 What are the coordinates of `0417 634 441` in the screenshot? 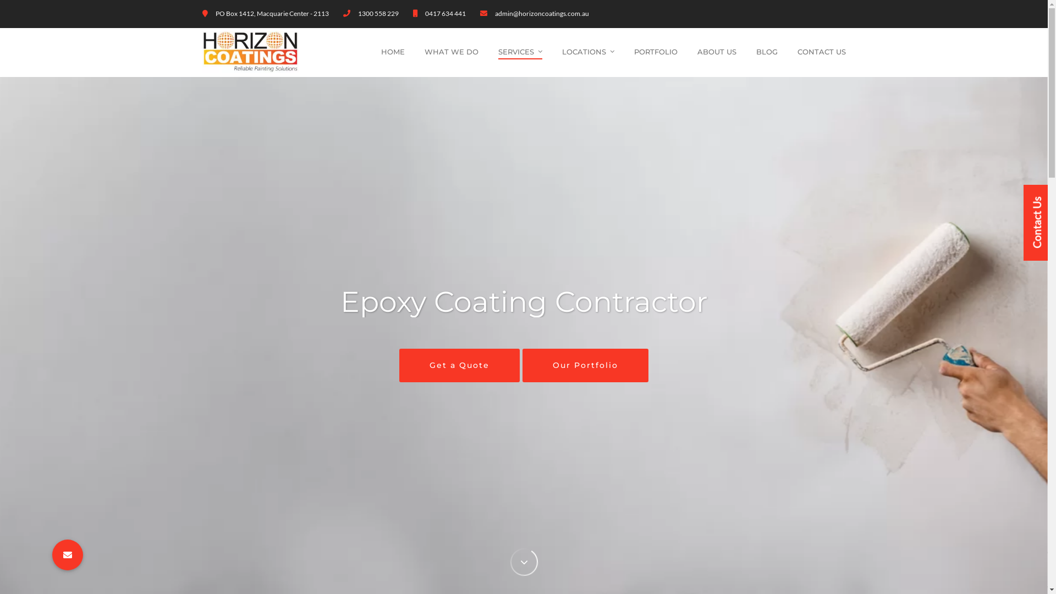 It's located at (445, 13).